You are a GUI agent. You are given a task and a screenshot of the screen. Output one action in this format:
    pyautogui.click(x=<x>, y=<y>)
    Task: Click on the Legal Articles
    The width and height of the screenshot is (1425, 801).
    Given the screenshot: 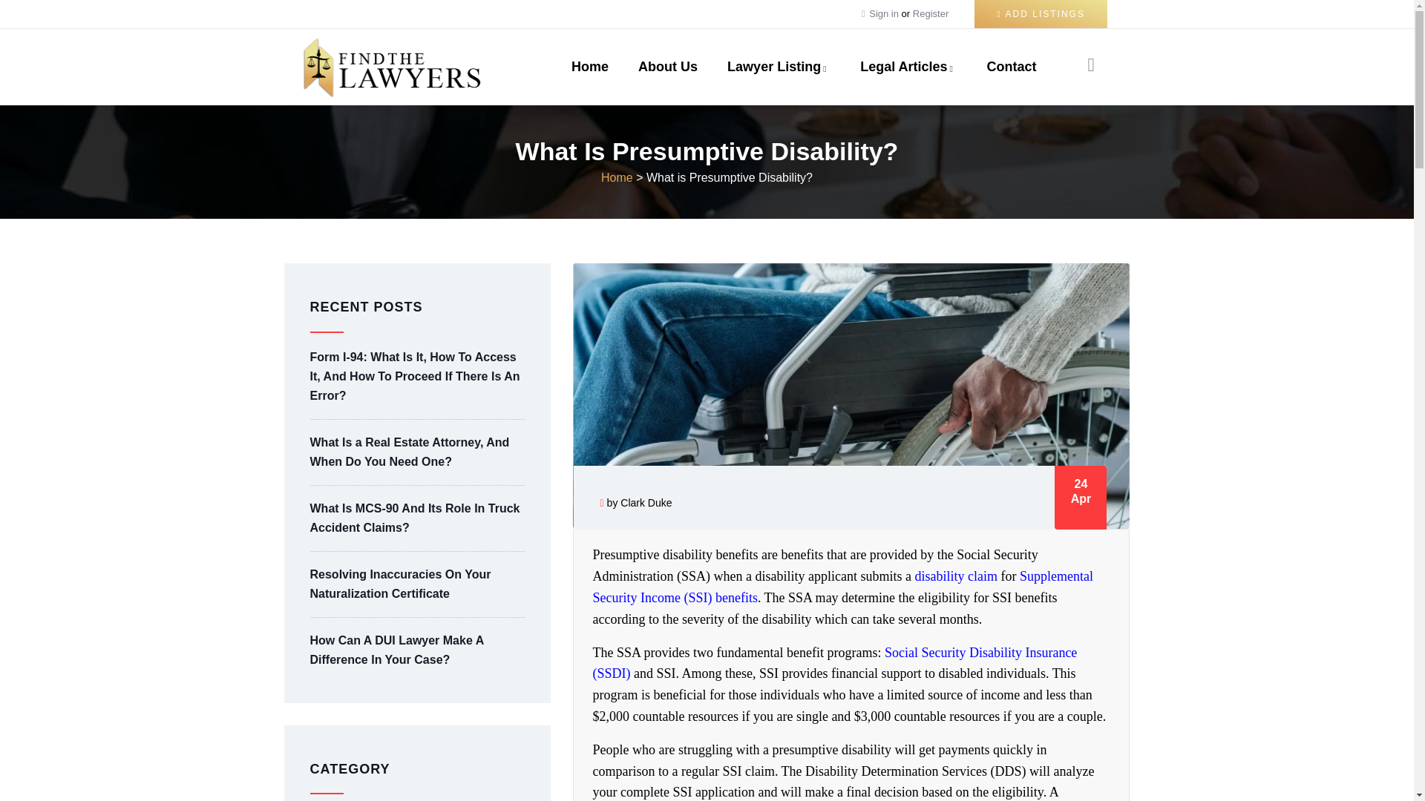 What is the action you would take?
    pyautogui.click(x=908, y=67)
    